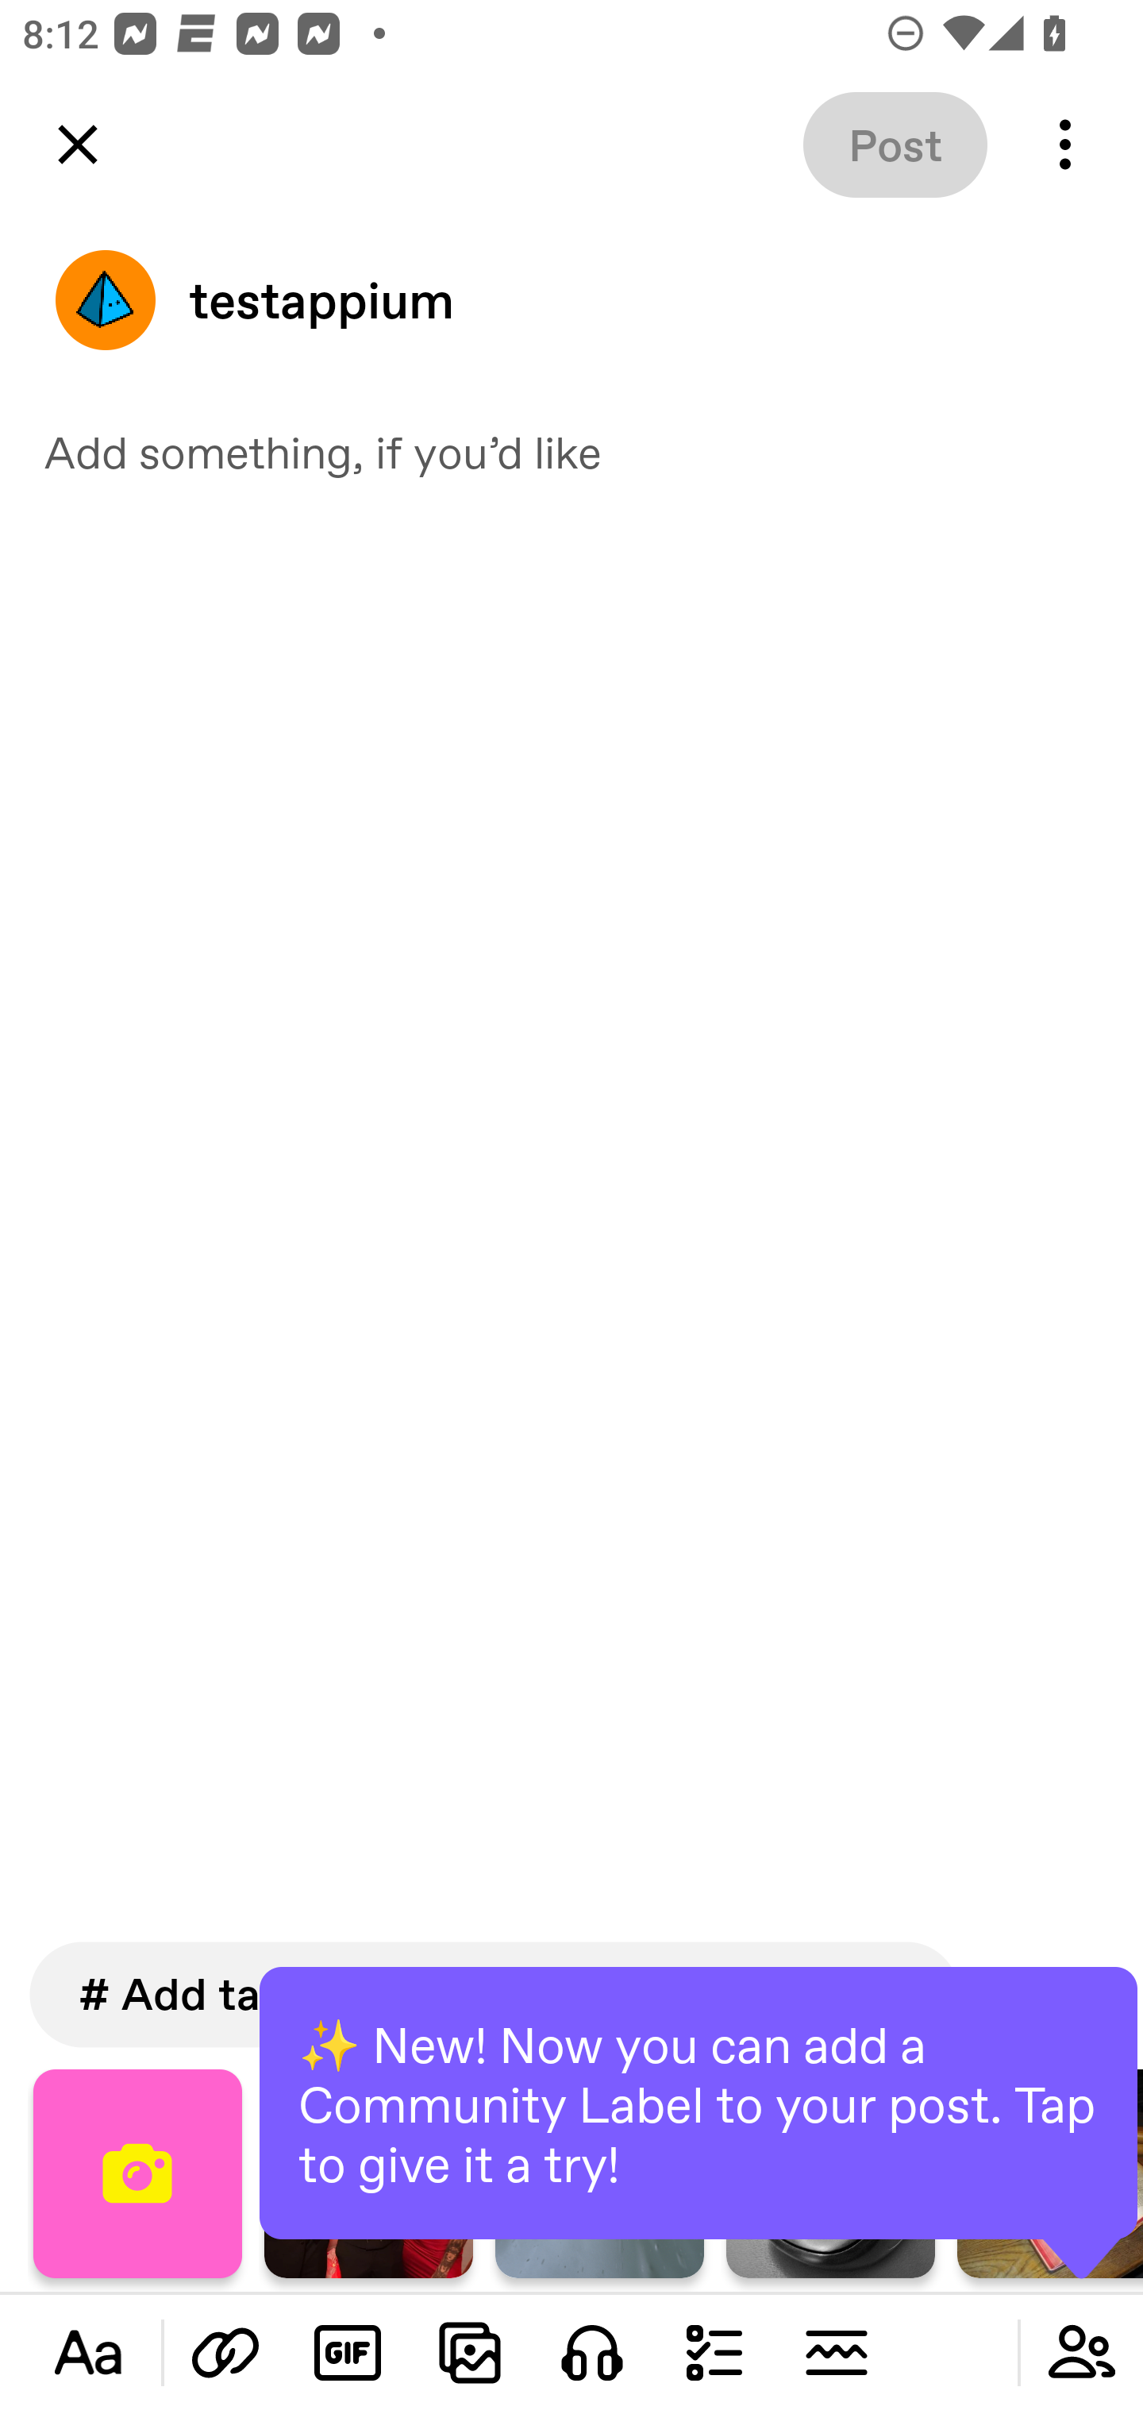 The height and width of the screenshot is (2414, 1143). I want to click on Add read-more link to post, so click(836, 2352).